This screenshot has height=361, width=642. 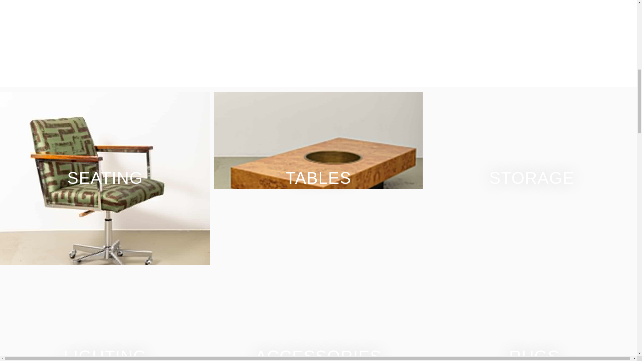 What do you see at coordinates (318, 178) in the screenshot?
I see `TABLES` at bounding box center [318, 178].